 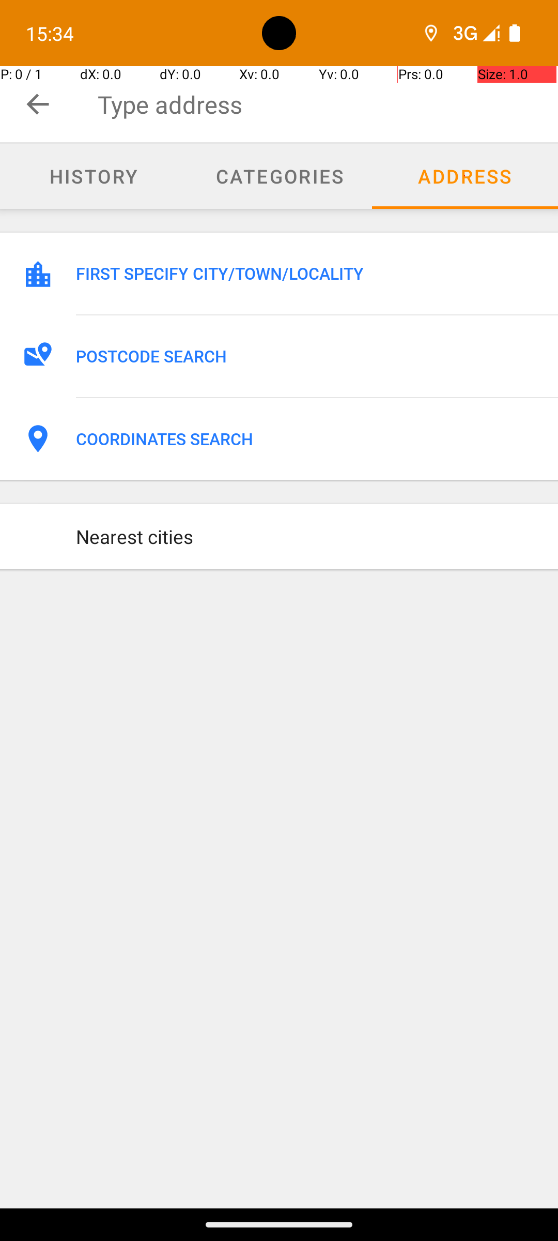 I want to click on FIRST SPECIFY CITY/TOWN/LOCALITY, so click(x=306, y=274).